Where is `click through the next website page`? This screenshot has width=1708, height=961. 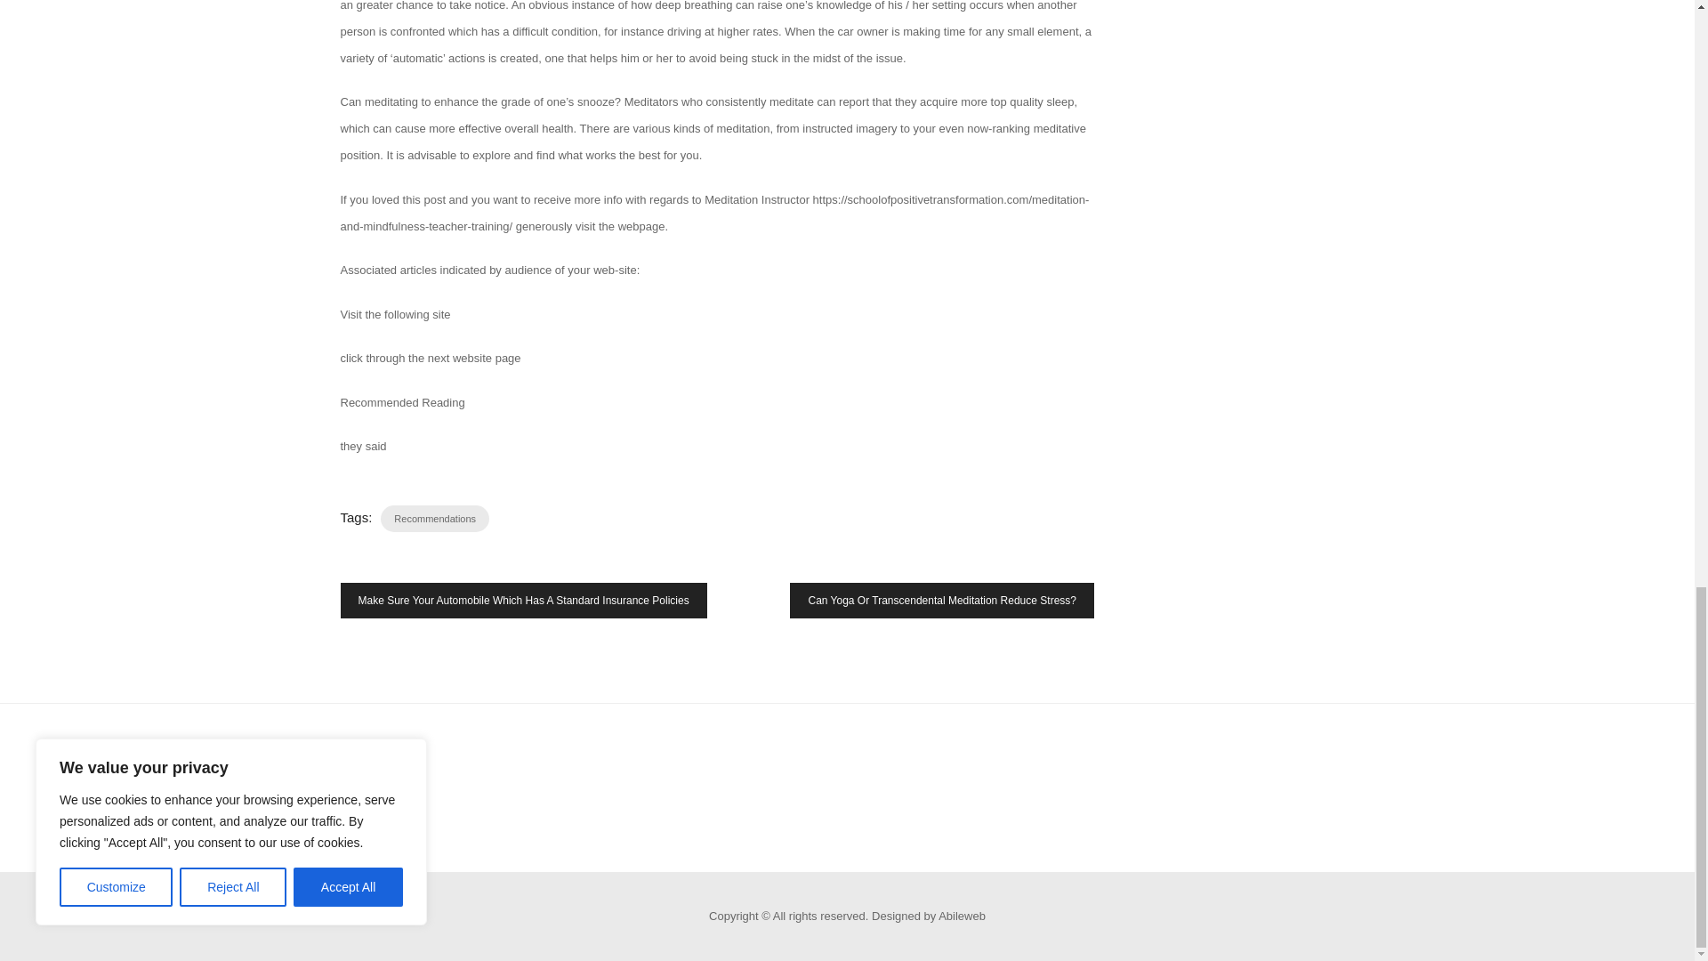
click through the next website page is located at coordinates (431, 358).